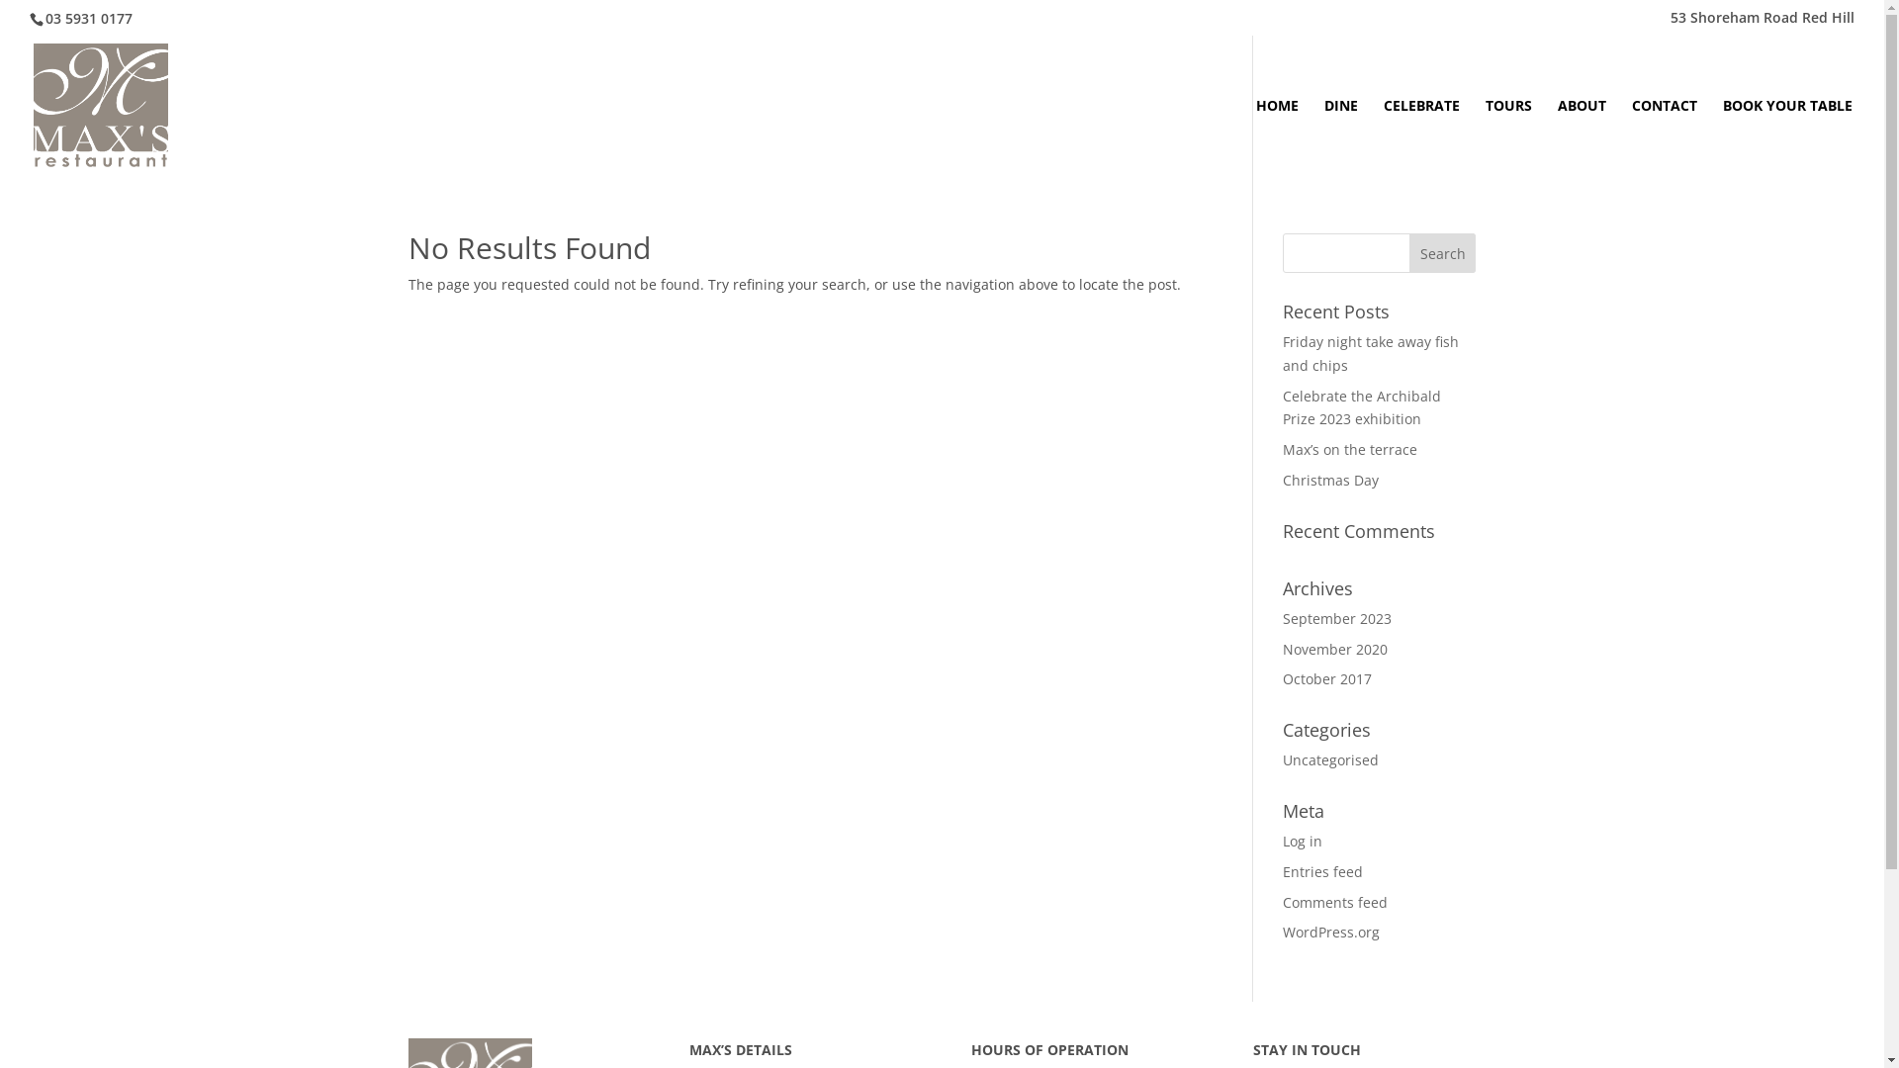  I want to click on ABOUT, so click(1582, 137).